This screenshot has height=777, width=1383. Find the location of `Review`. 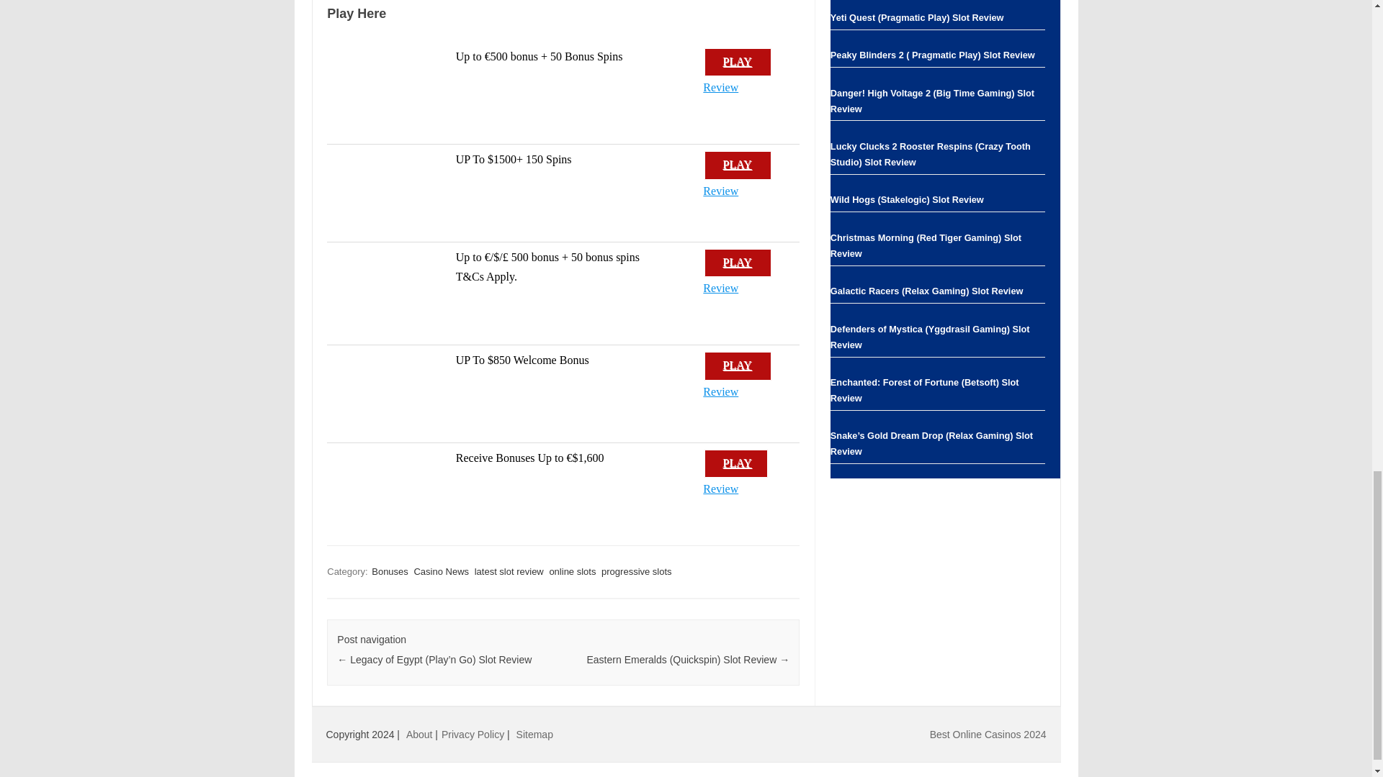

Review is located at coordinates (720, 288).